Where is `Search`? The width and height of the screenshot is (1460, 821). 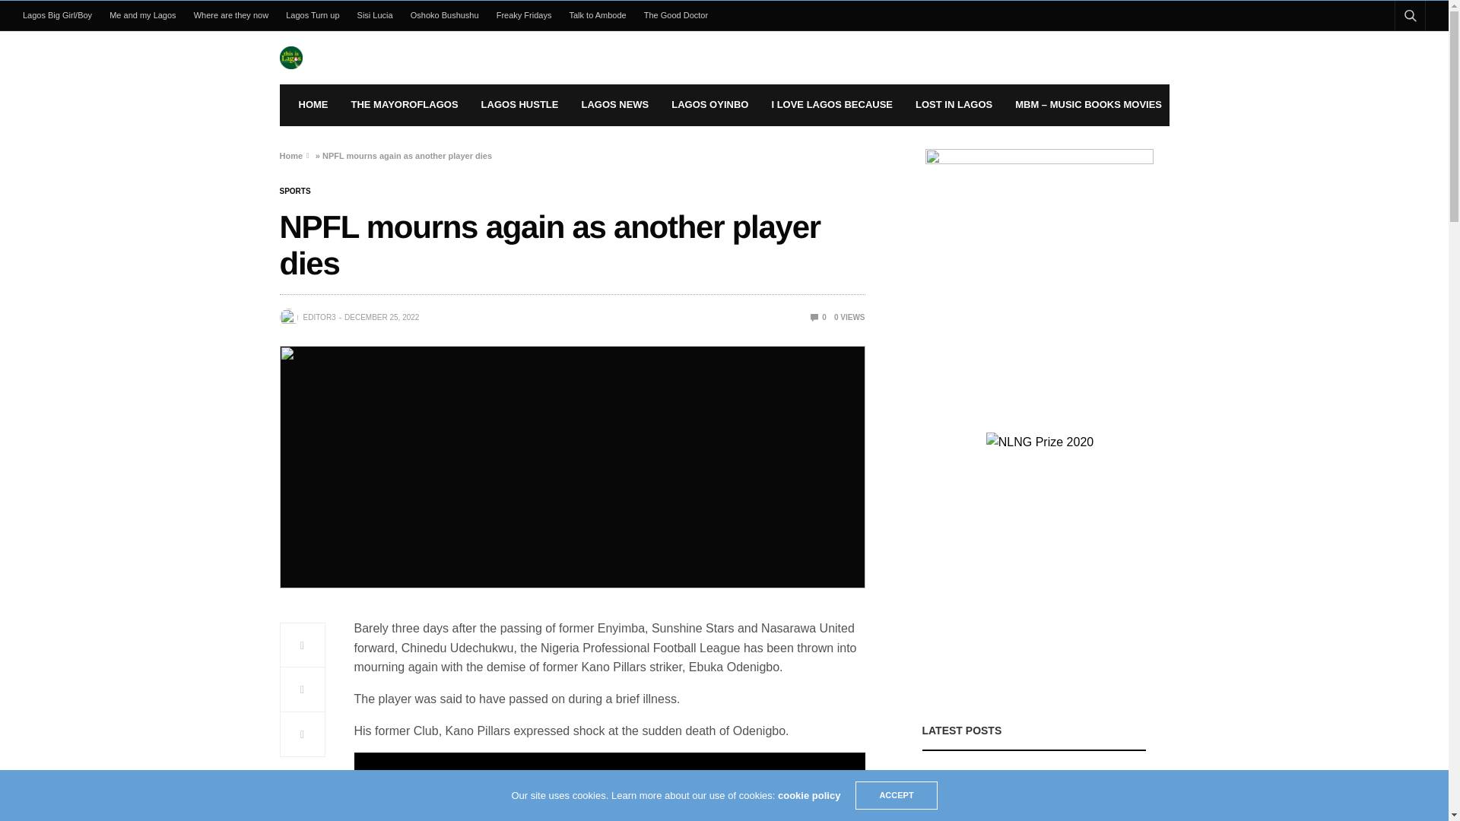 Search is located at coordinates (1389, 52).